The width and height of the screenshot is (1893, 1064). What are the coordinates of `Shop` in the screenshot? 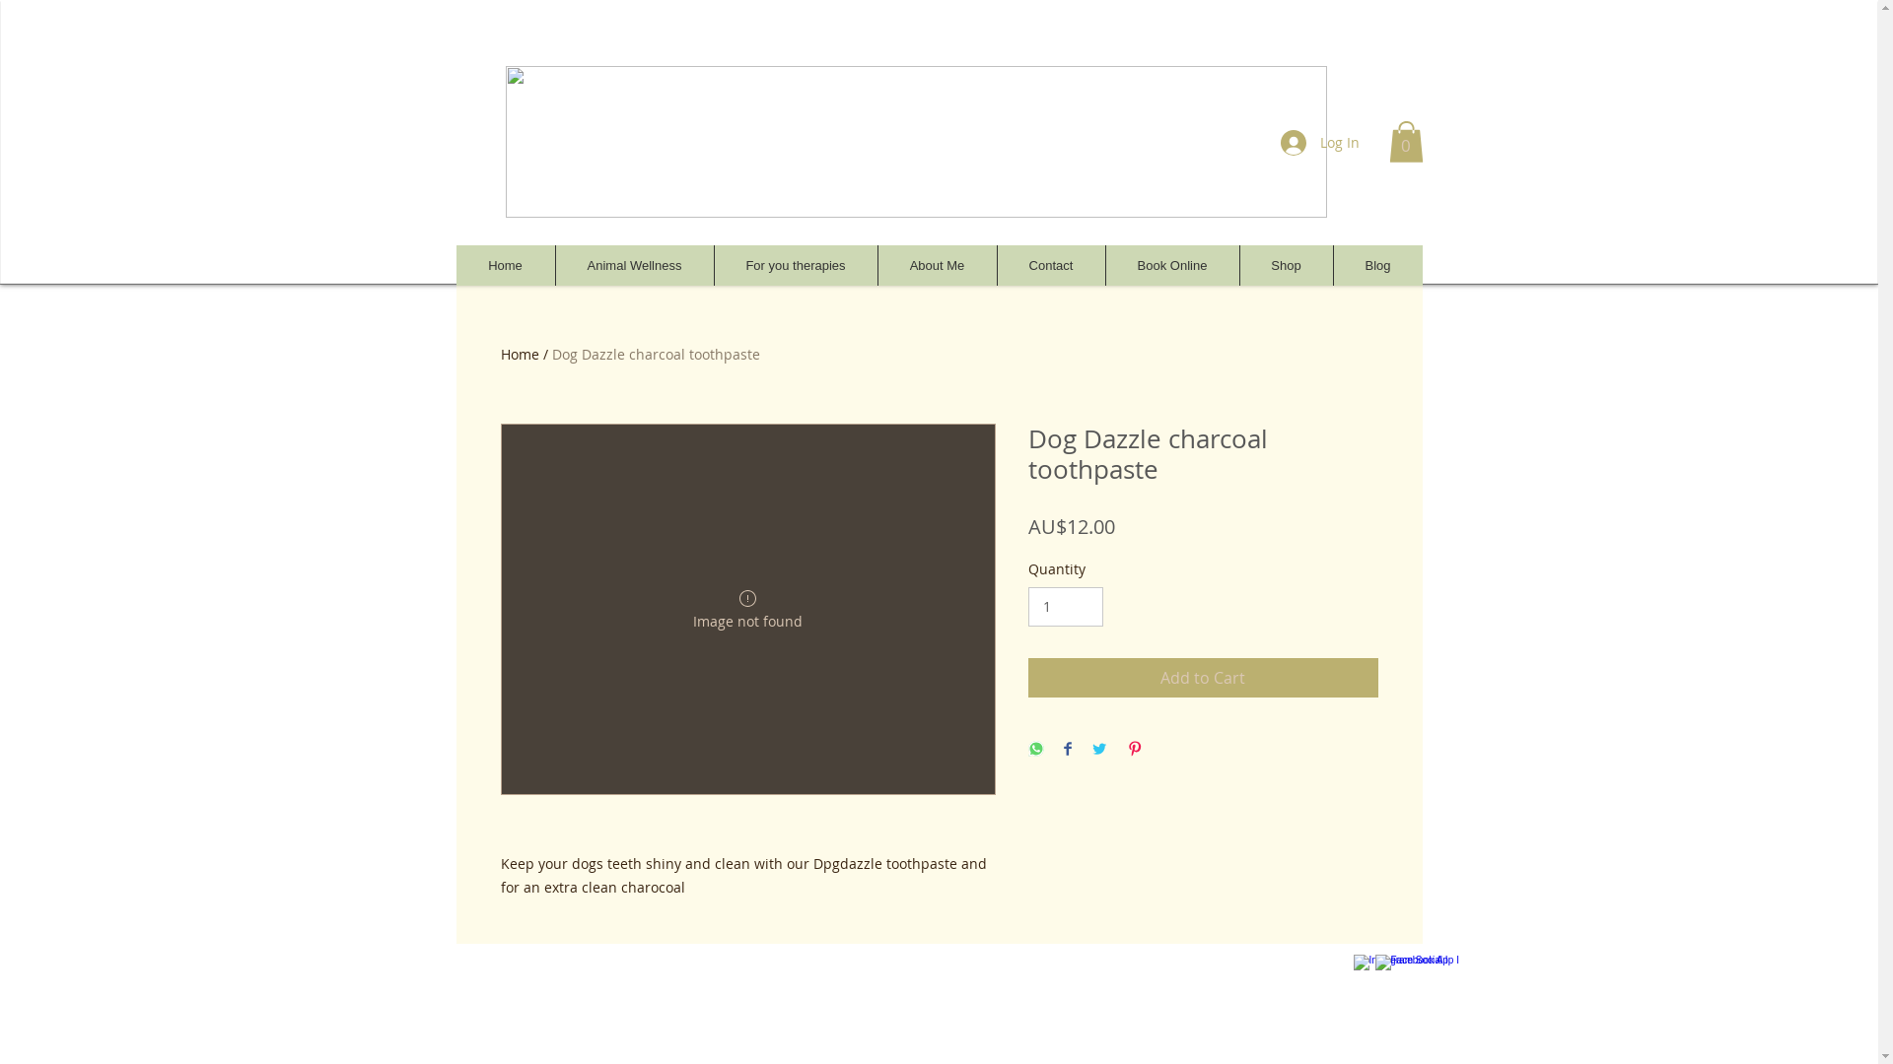 It's located at (1286, 266).